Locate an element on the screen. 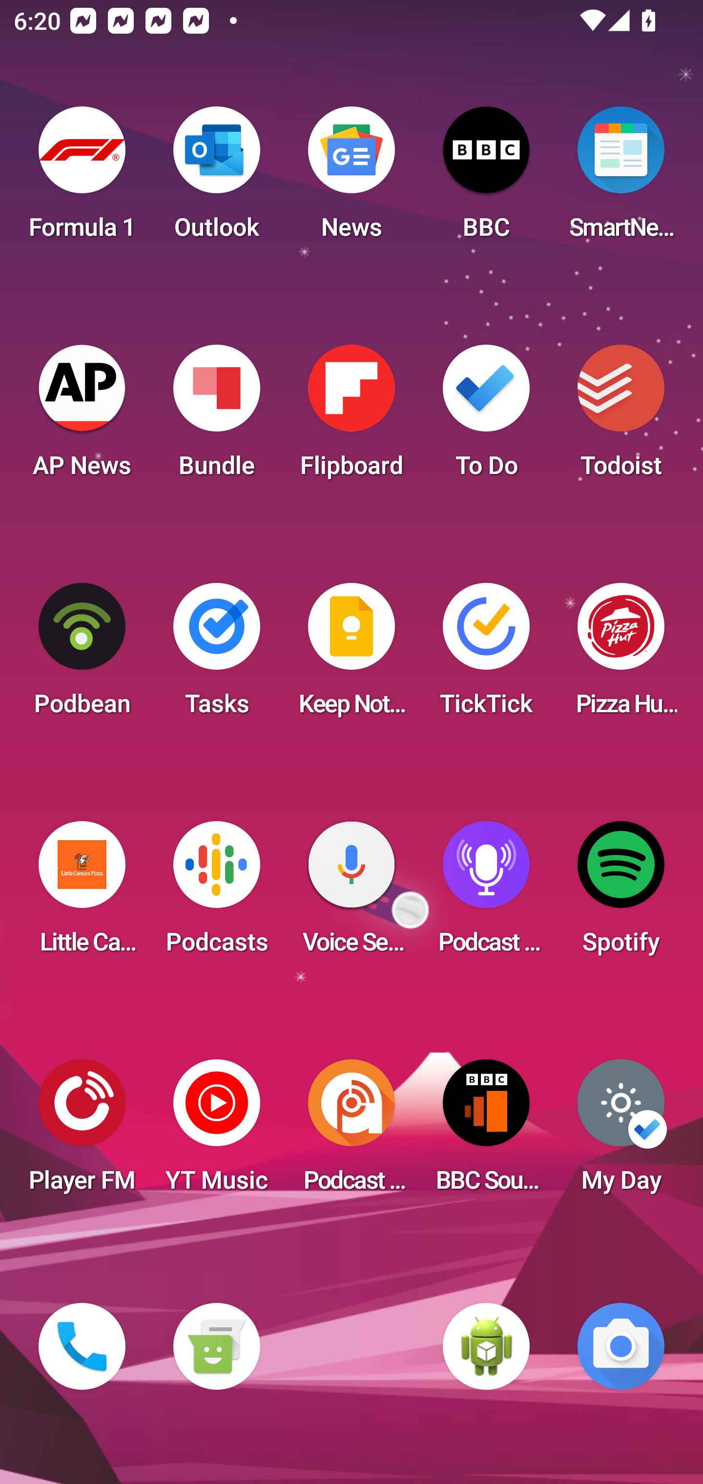 This screenshot has height=1484, width=703. Outlook is located at coordinates (216, 179).